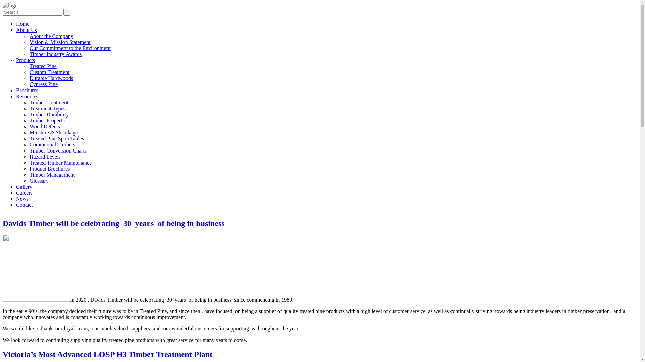  I want to click on Commercial Timbers, so click(52, 145).